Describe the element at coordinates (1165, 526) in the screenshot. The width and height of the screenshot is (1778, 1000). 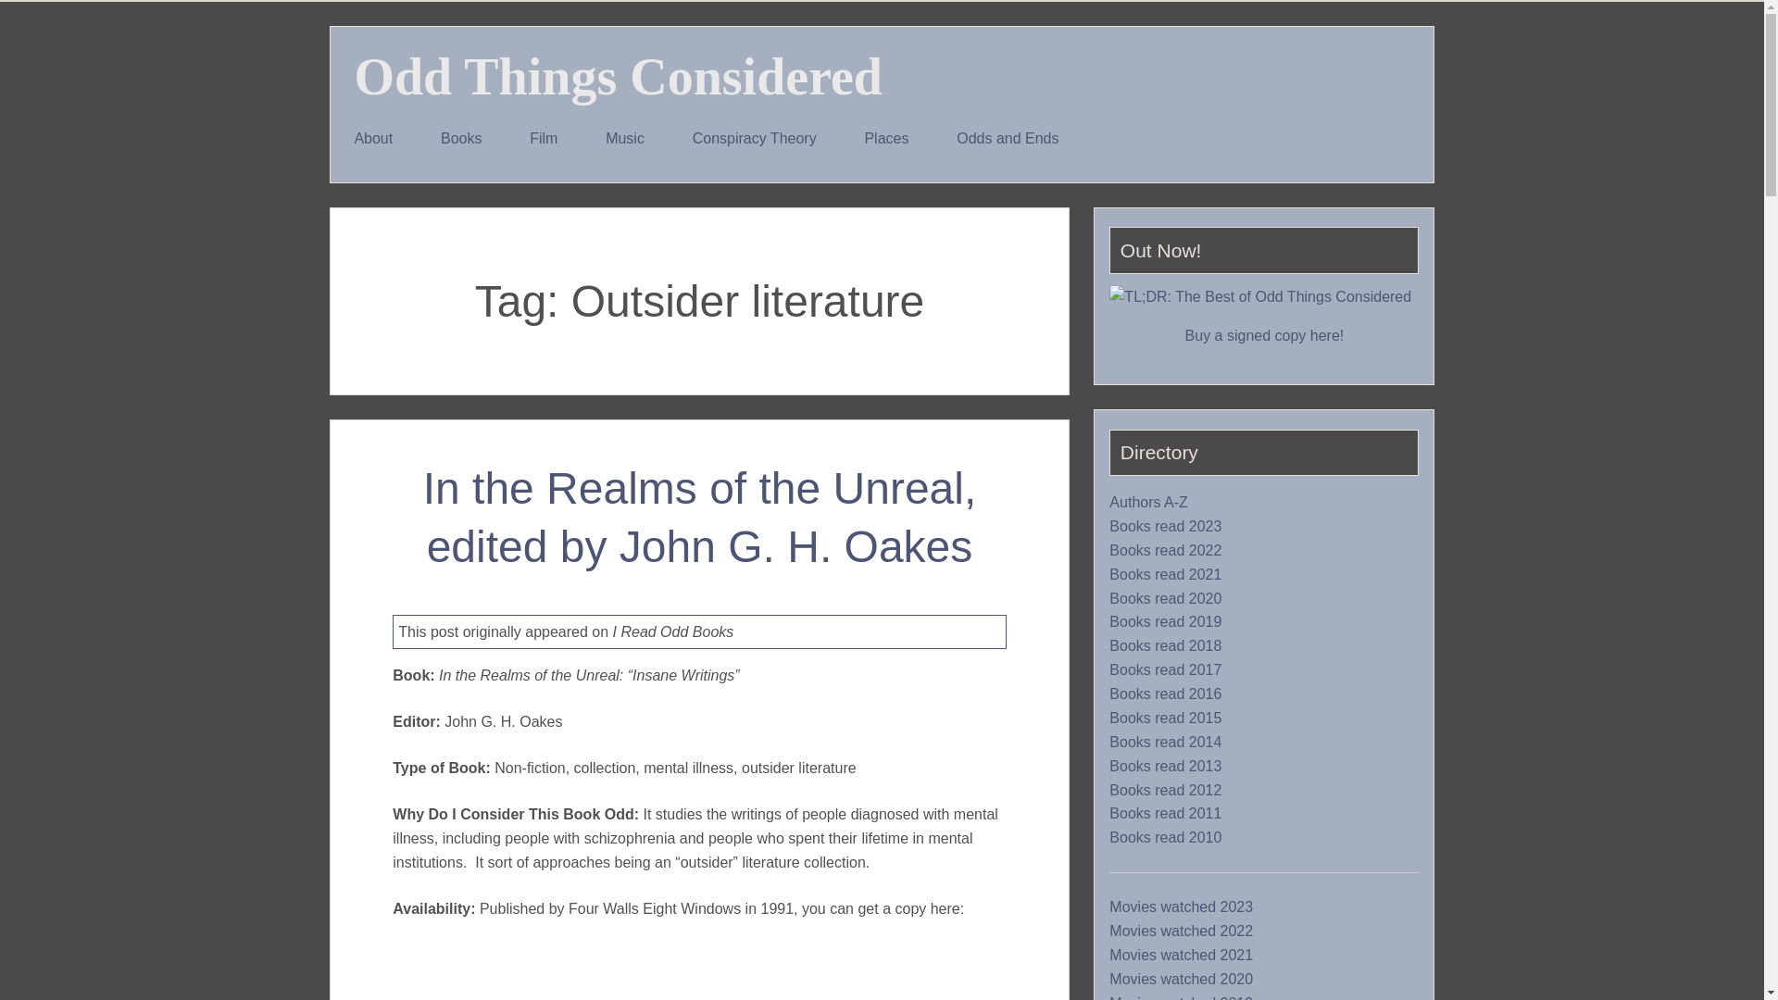
I see `Books read 2023` at that location.